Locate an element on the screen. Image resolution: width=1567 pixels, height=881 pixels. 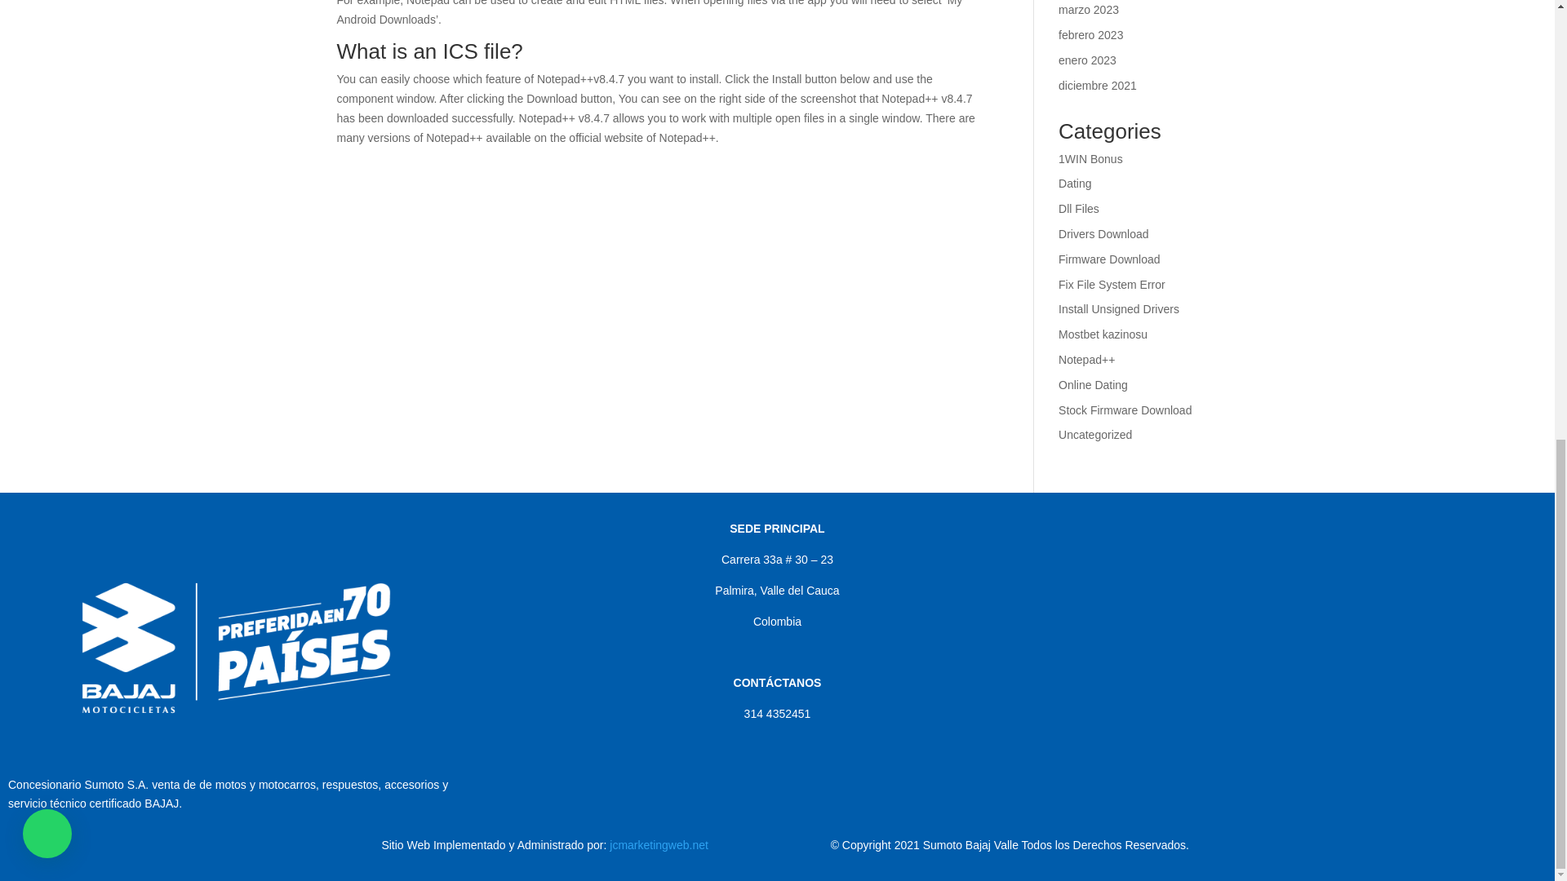
Fix File System Error is located at coordinates (1112, 285).